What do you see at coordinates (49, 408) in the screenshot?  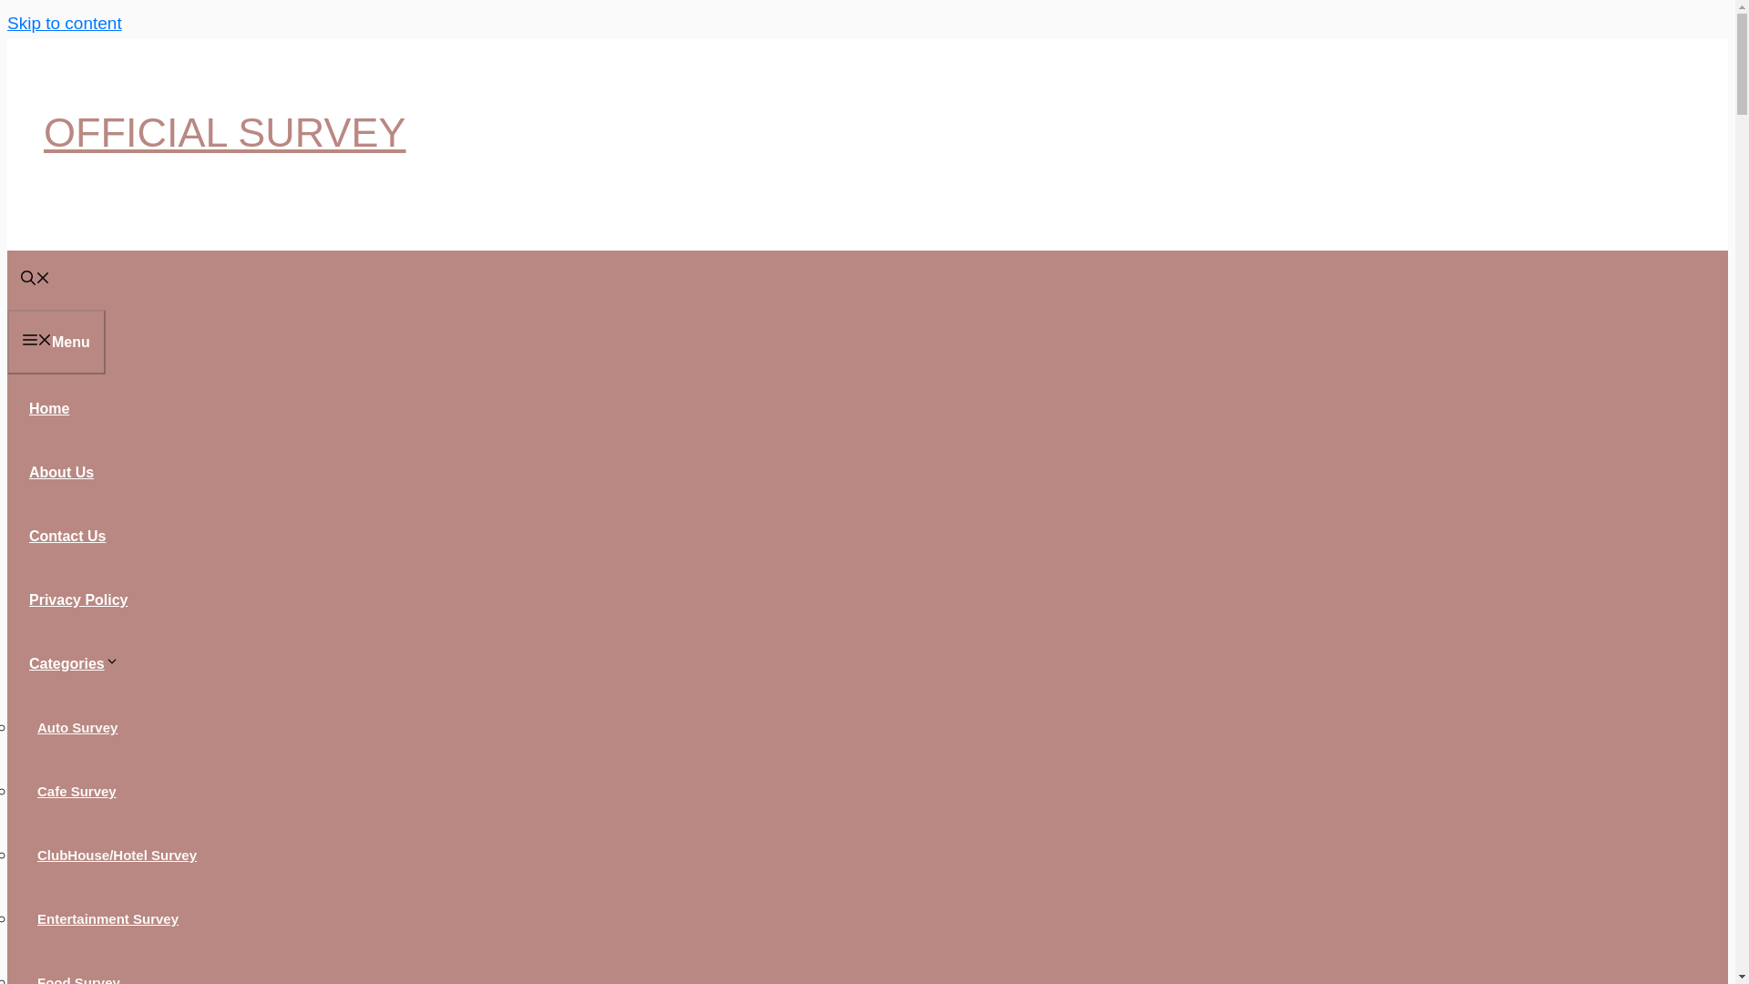 I see `Home` at bounding box center [49, 408].